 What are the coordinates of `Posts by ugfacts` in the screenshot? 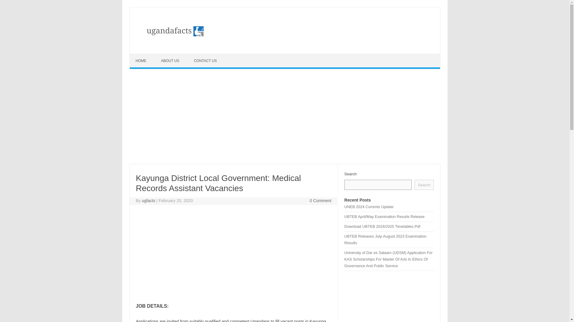 It's located at (148, 201).